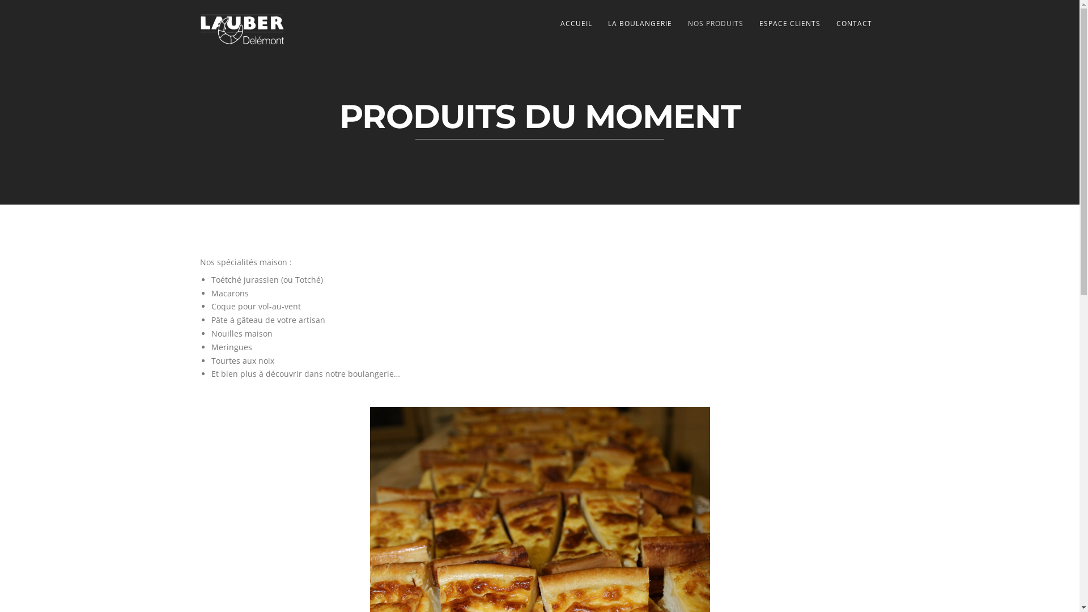  What do you see at coordinates (576, 24) in the screenshot?
I see `ACCUEIL` at bounding box center [576, 24].